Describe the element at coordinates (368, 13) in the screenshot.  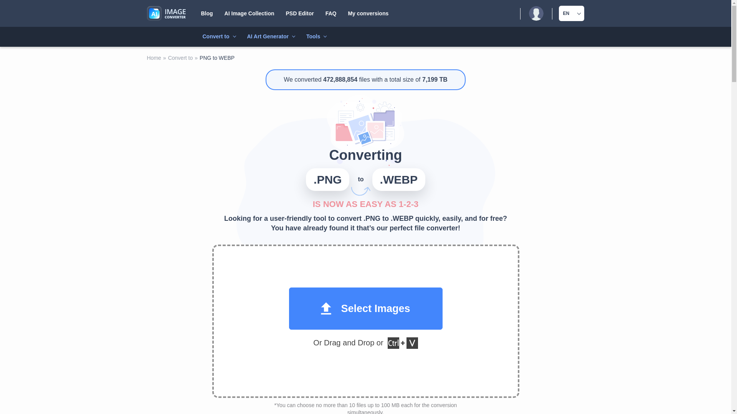
I see `My conversions` at that location.